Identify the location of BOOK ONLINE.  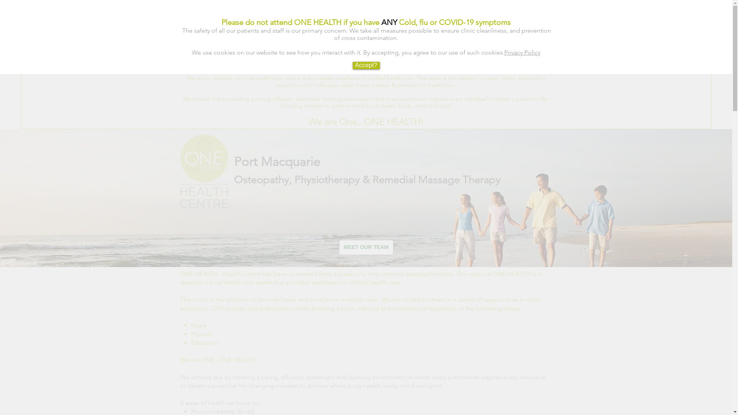
(209, 60).